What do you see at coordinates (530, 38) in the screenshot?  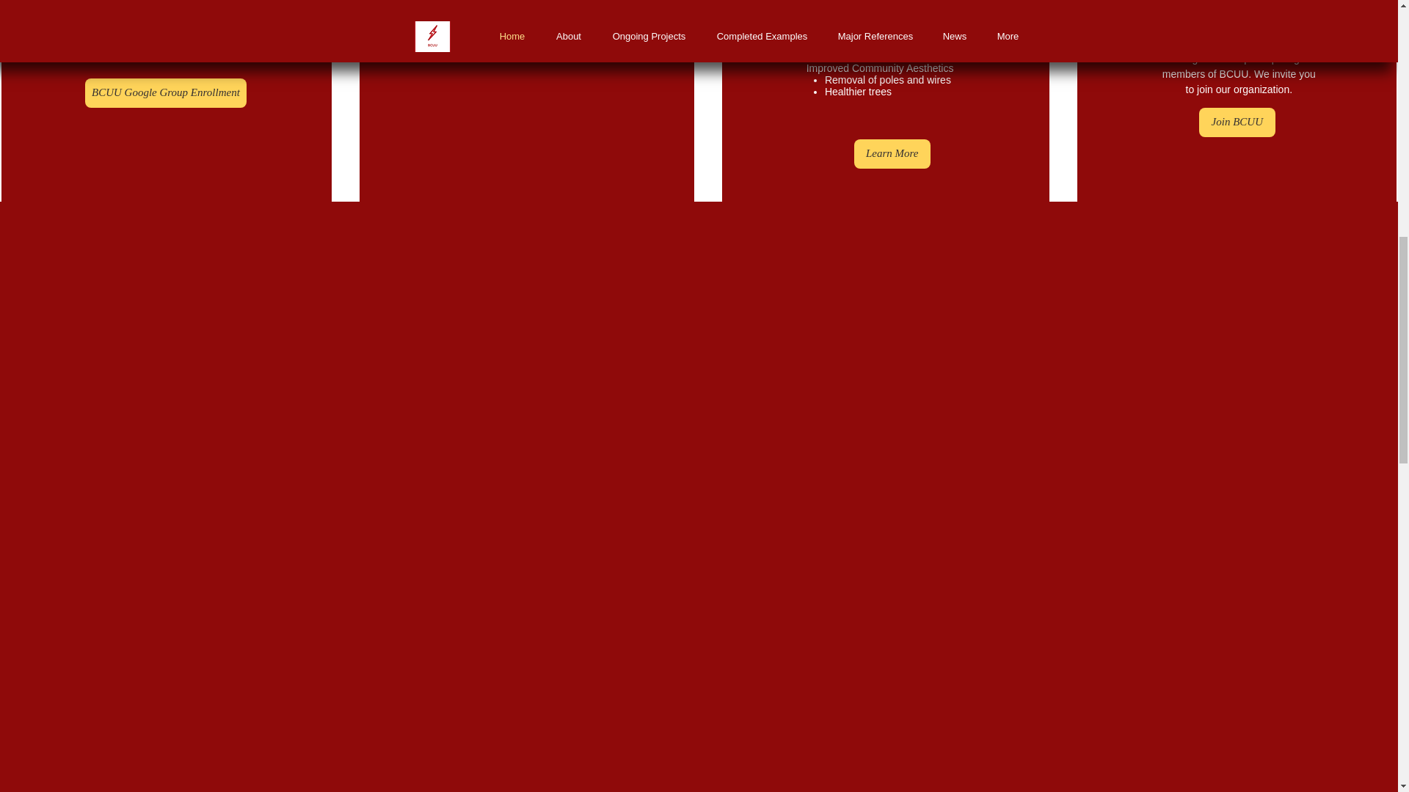 I see `Read More` at bounding box center [530, 38].